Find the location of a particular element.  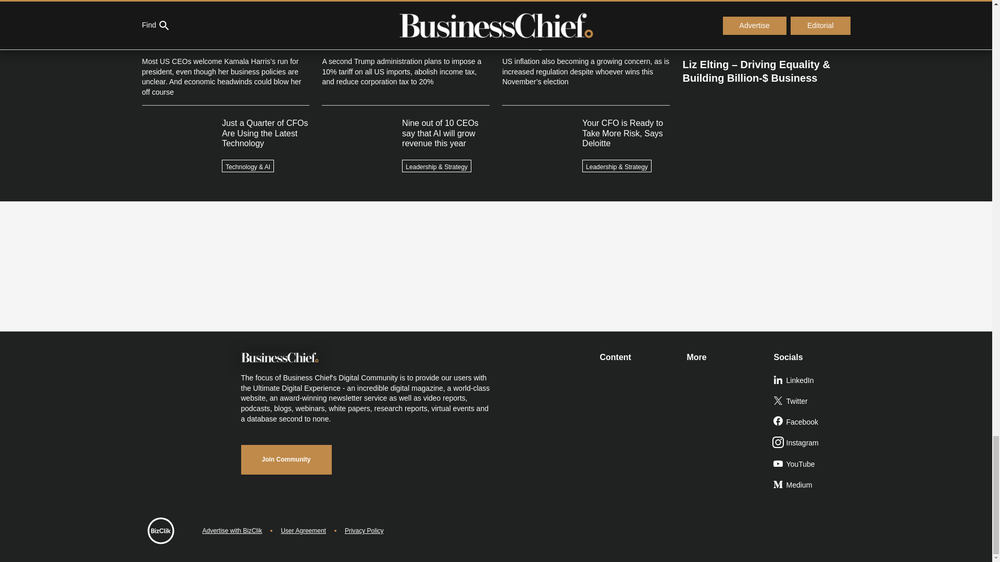

Amelia DeLuca, CSO at Delta Air Lines on Female Leadership is located at coordinates (766, 27).